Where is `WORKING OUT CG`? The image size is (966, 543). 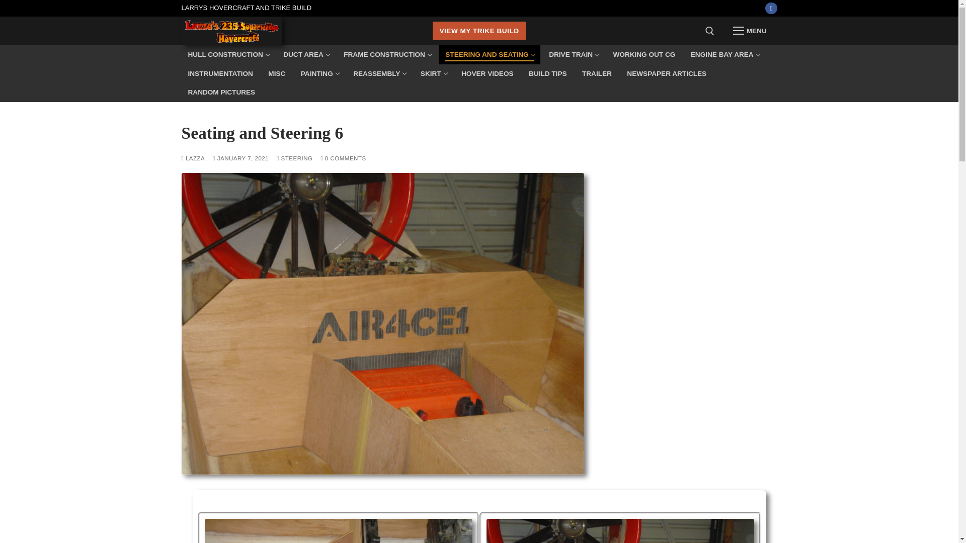 WORKING OUT CG is located at coordinates (573, 54).